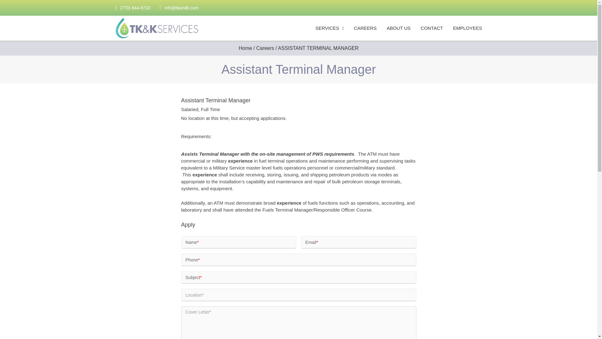 The height and width of the screenshot is (339, 602). Describe the element at coordinates (245, 48) in the screenshot. I see `Home` at that location.